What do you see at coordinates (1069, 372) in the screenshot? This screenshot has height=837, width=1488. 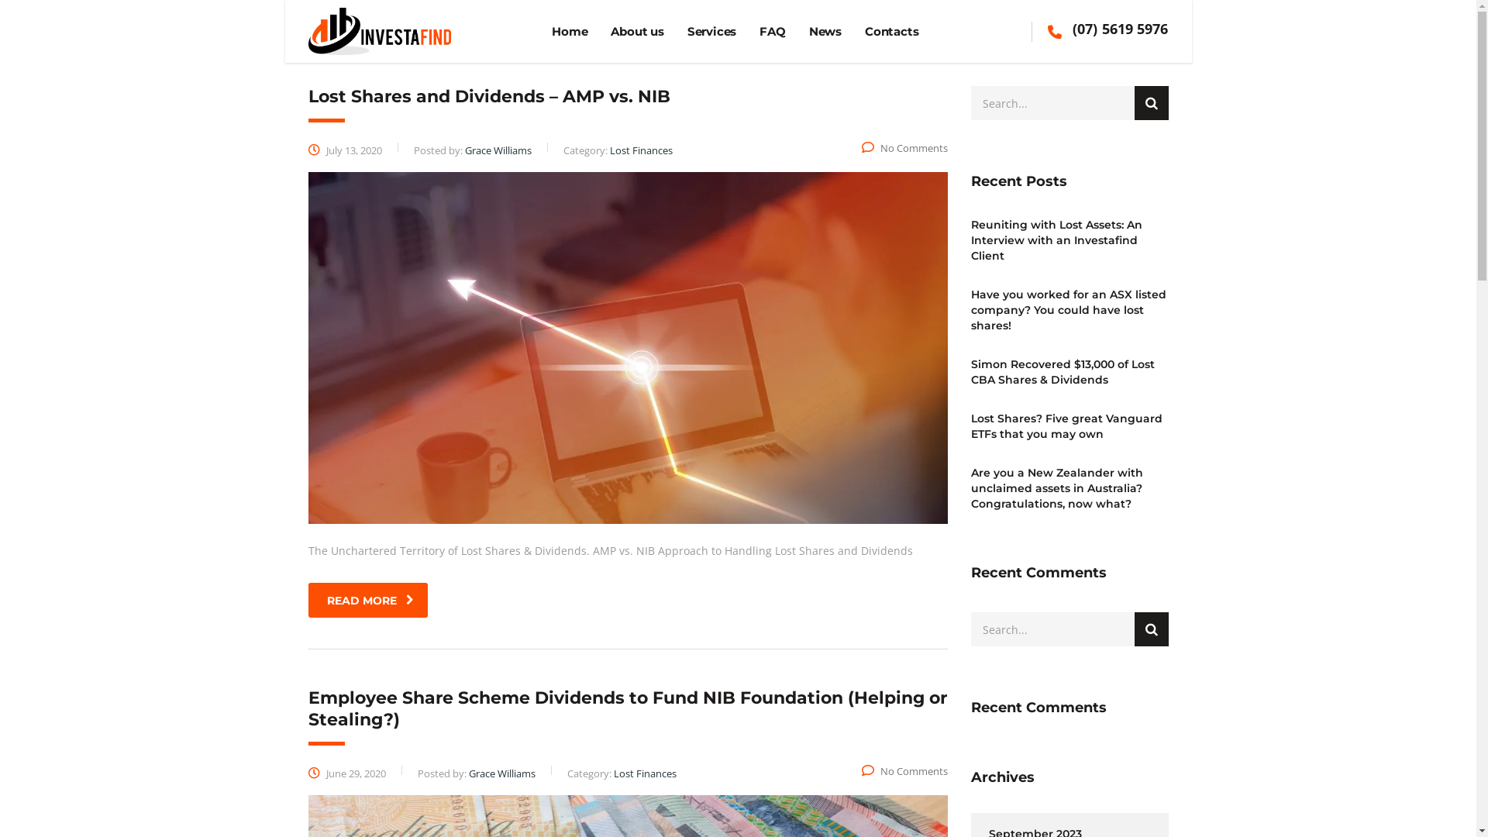 I see `Simon Recovered $13,000 of Lost CBA Shares & Dividends` at bounding box center [1069, 372].